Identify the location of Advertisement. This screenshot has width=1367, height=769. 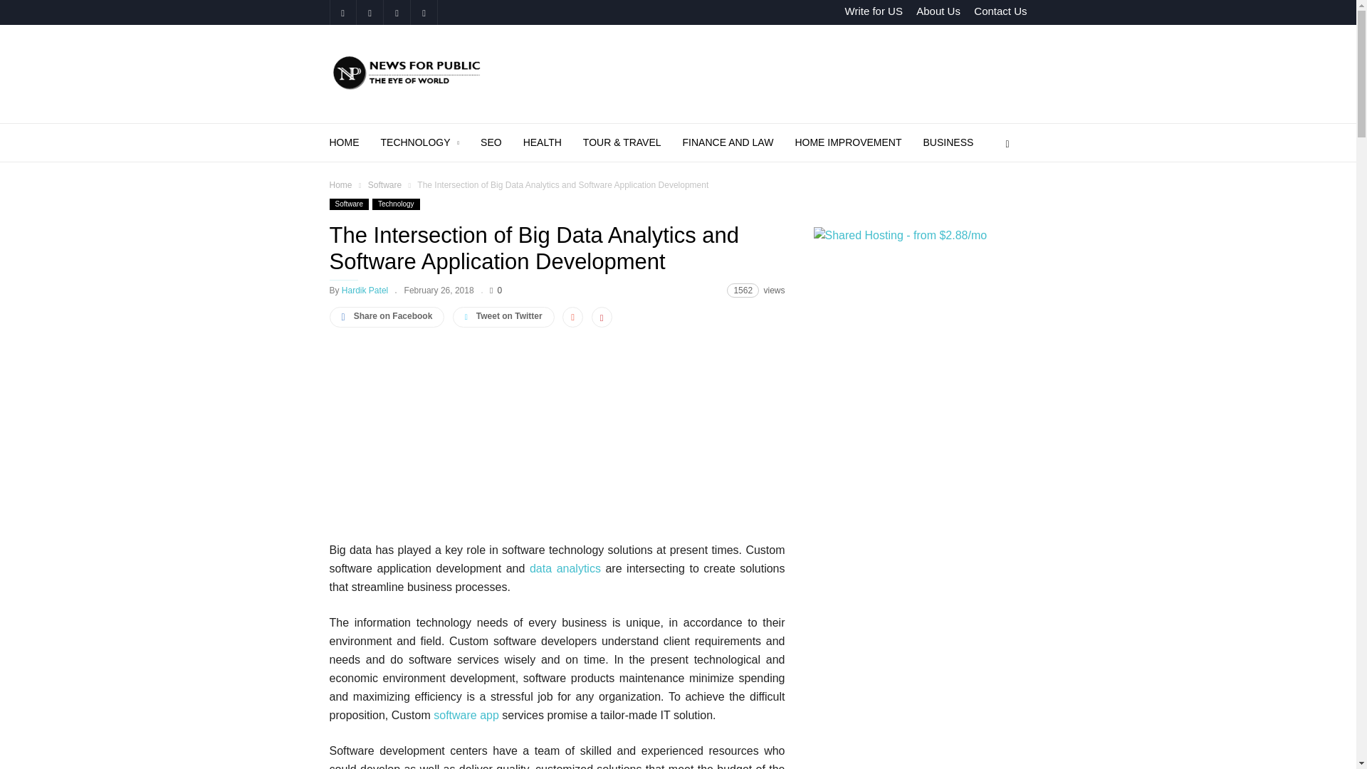
(768, 74).